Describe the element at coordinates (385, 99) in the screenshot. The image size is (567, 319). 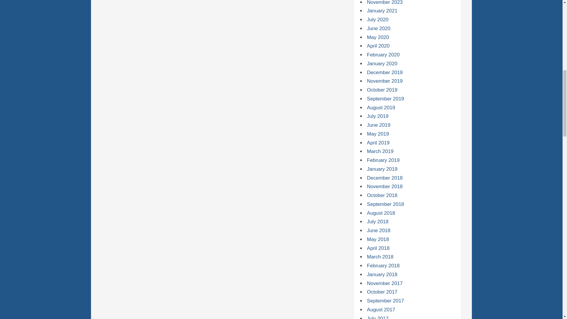
I see `September 2019` at that location.